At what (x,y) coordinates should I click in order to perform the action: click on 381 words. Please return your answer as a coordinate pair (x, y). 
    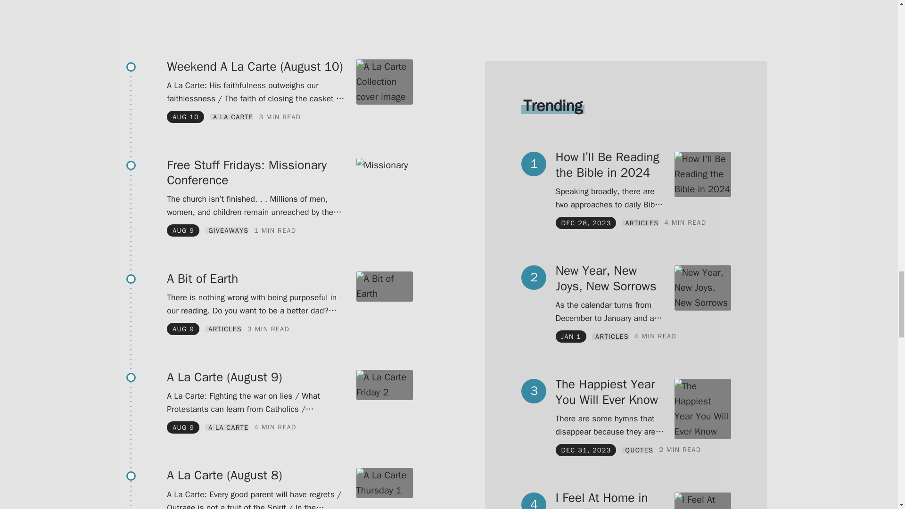
    Looking at the image, I should click on (280, 117).